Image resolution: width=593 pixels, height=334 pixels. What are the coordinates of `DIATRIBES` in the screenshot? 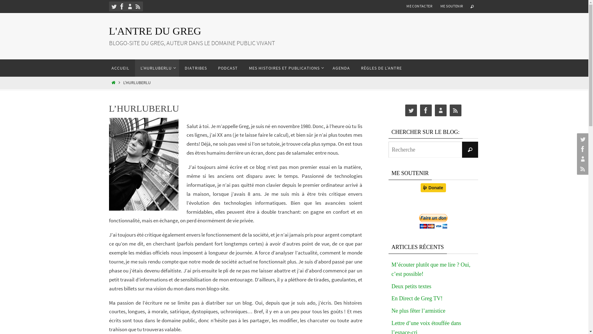 It's located at (196, 68).